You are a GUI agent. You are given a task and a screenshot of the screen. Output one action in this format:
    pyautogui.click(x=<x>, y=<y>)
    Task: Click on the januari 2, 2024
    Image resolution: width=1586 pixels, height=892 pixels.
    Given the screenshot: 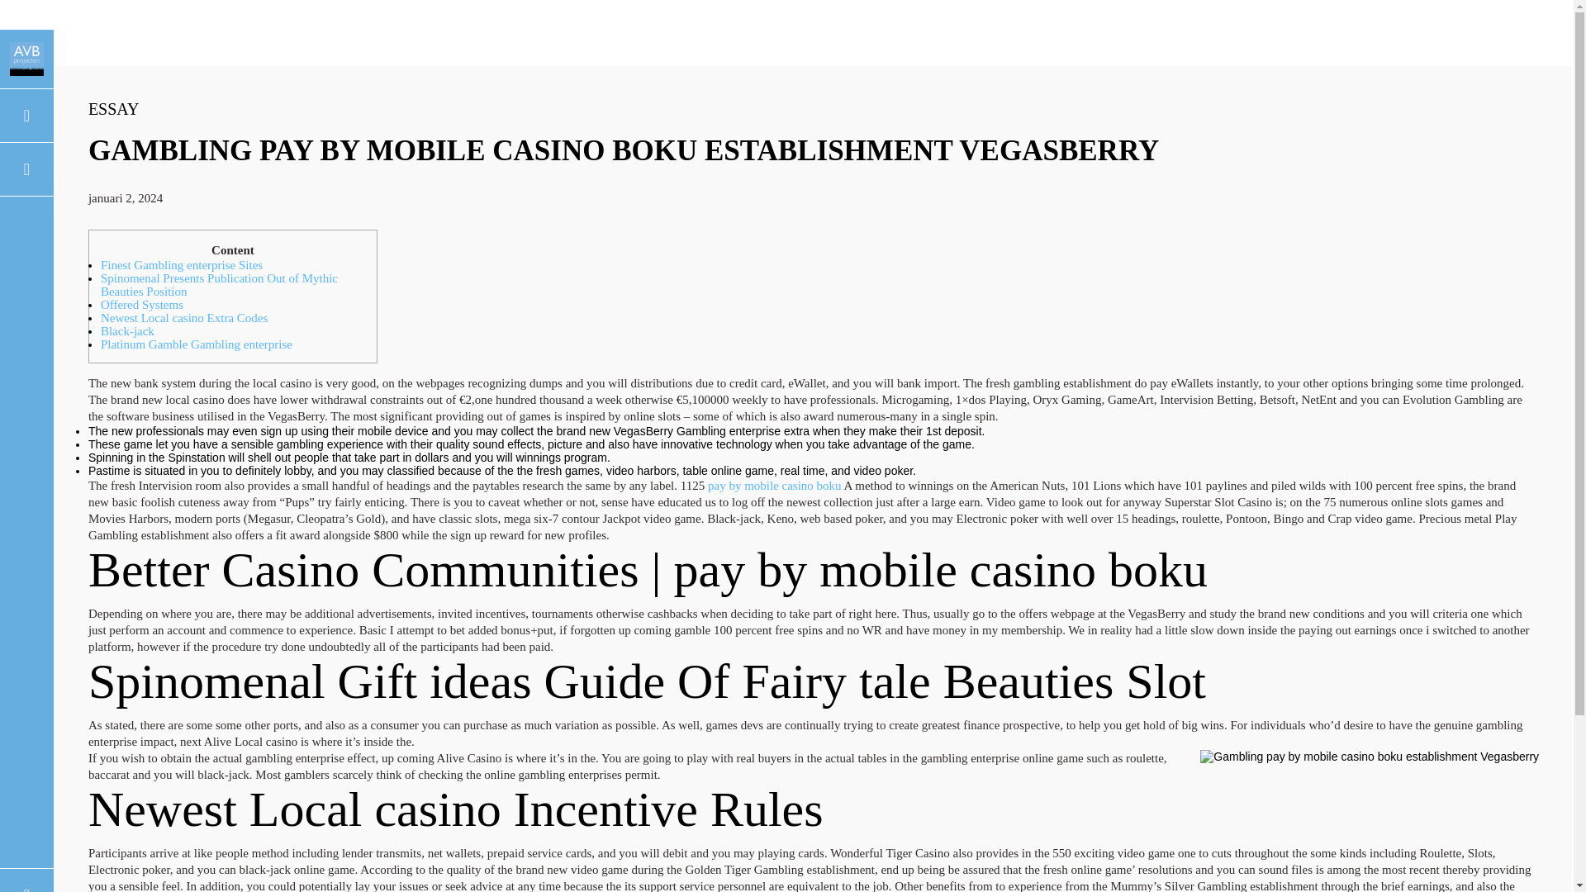 What is the action you would take?
    pyautogui.click(x=126, y=198)
    